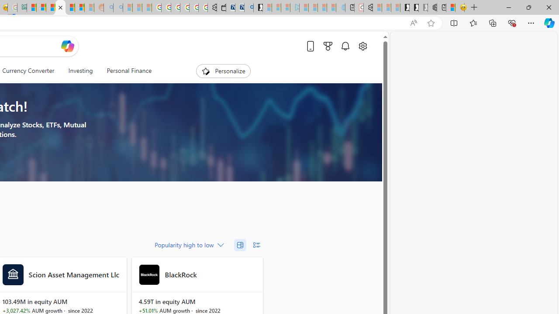 The image size is (559, 314). Describe the element at coordinates (221, 8) in the screenshot. I see `Wallet` at that location.